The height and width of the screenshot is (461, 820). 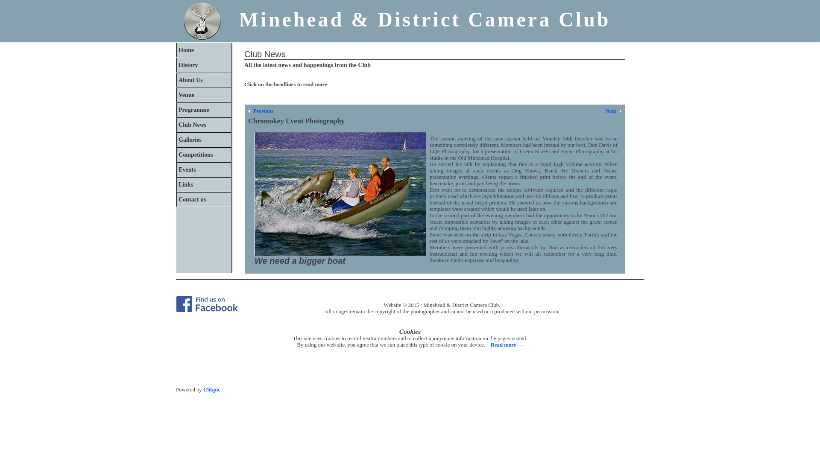 What do you see at coordinates (203, 184) in the screenshot?
I see `Links` at bounding box center [203, 184].